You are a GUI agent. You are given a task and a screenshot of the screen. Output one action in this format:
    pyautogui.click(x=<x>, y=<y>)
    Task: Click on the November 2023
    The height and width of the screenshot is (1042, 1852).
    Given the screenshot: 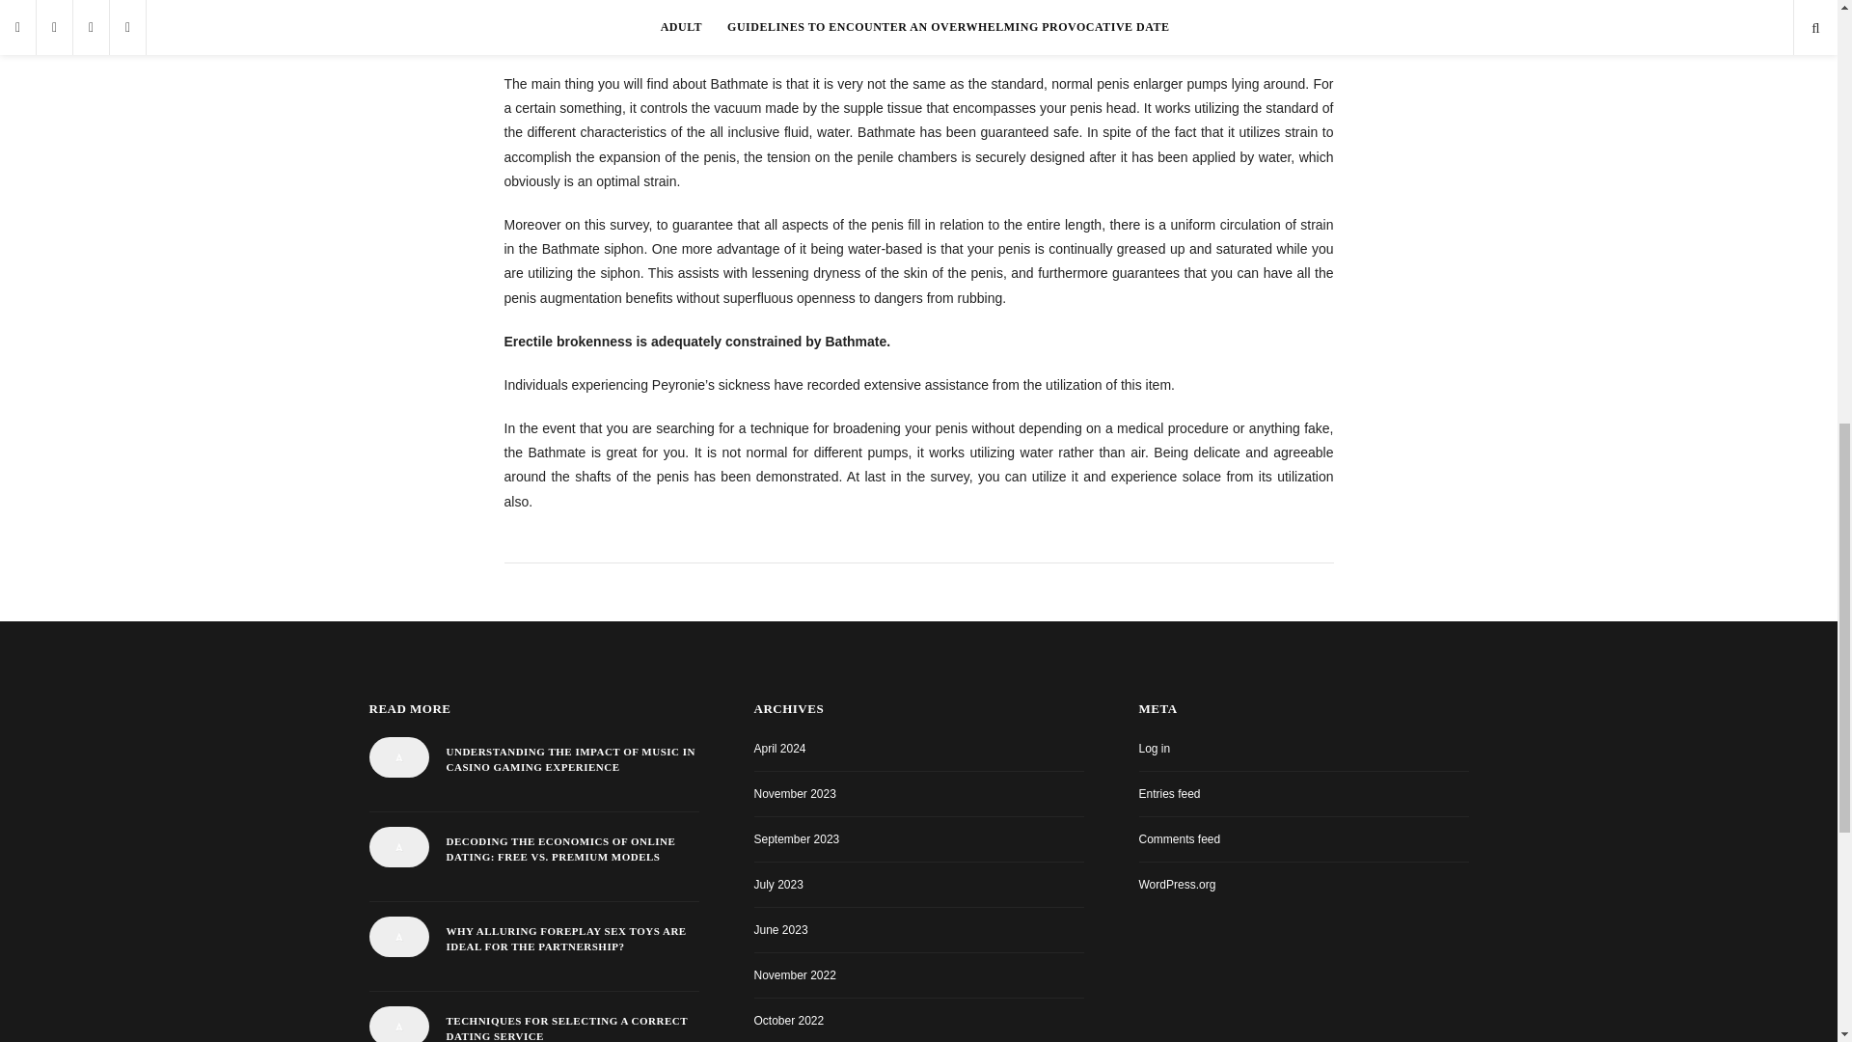 What is the action you would take?
    pyautogui.click(x=795, y=794)
    